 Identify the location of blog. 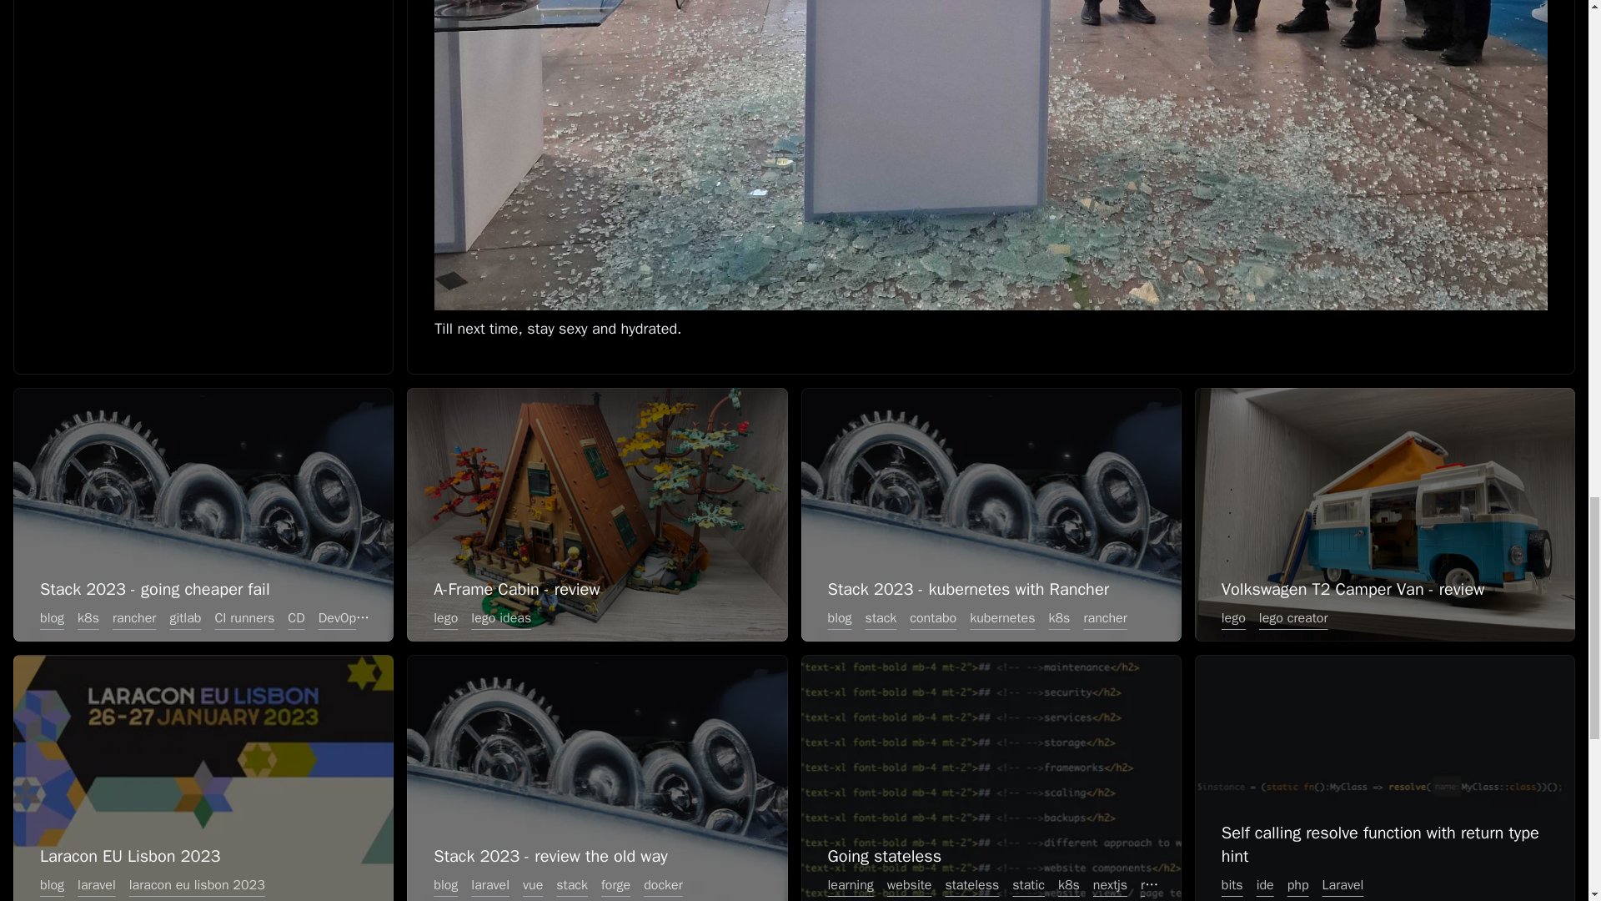
(445, 884).